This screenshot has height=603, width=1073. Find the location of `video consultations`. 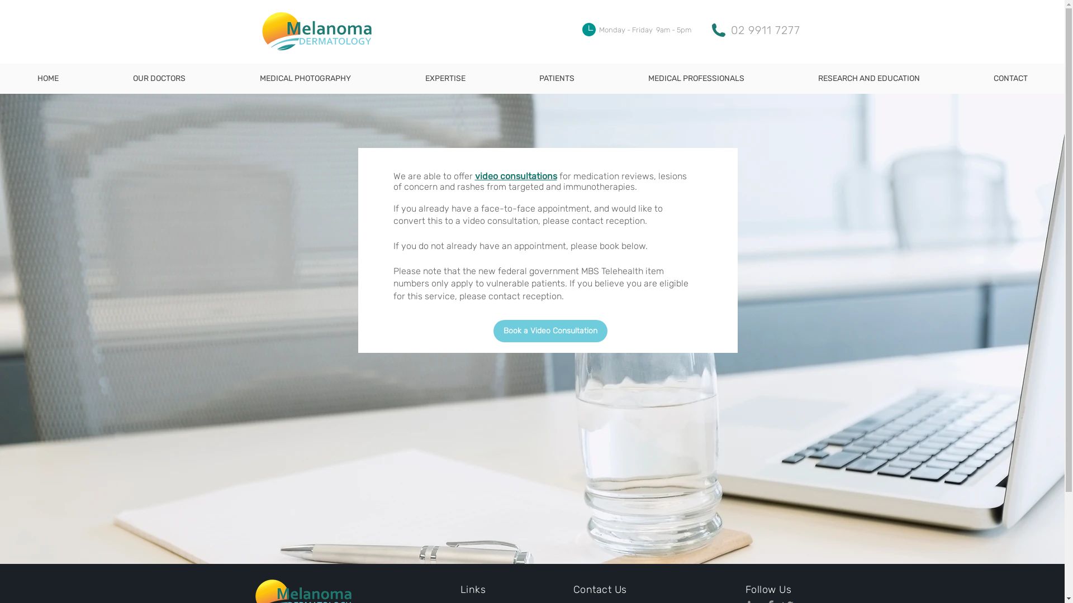

video consultations is located at coordinates (516, 176).